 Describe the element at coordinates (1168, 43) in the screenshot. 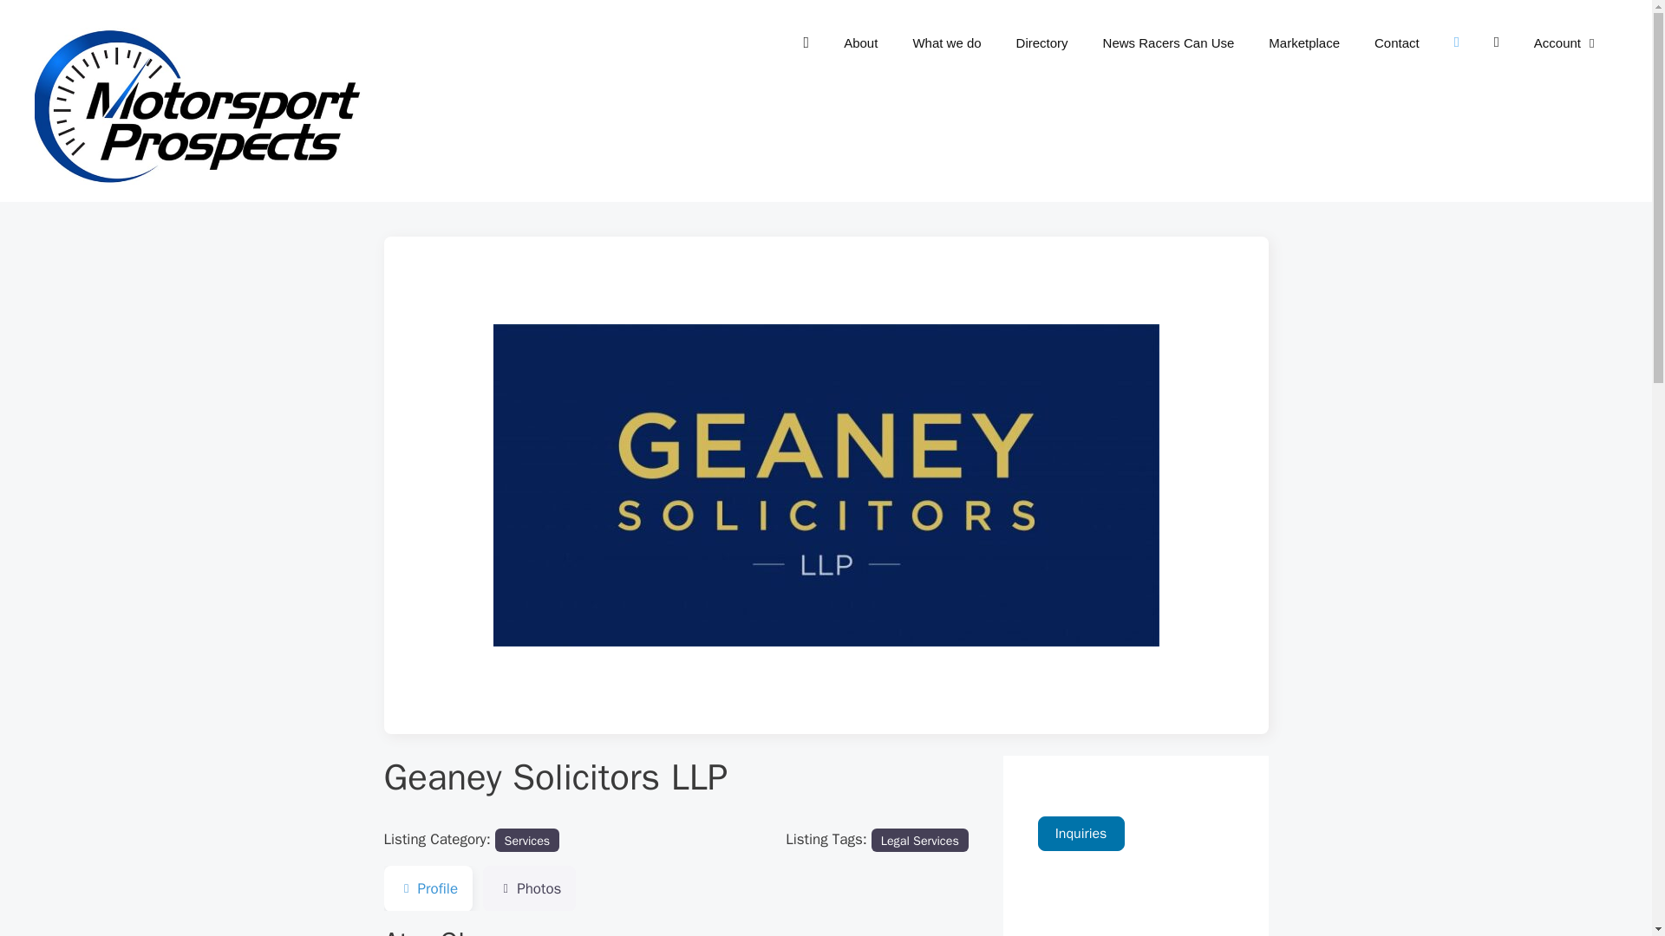

I see `News Racers Can Use` at that location.